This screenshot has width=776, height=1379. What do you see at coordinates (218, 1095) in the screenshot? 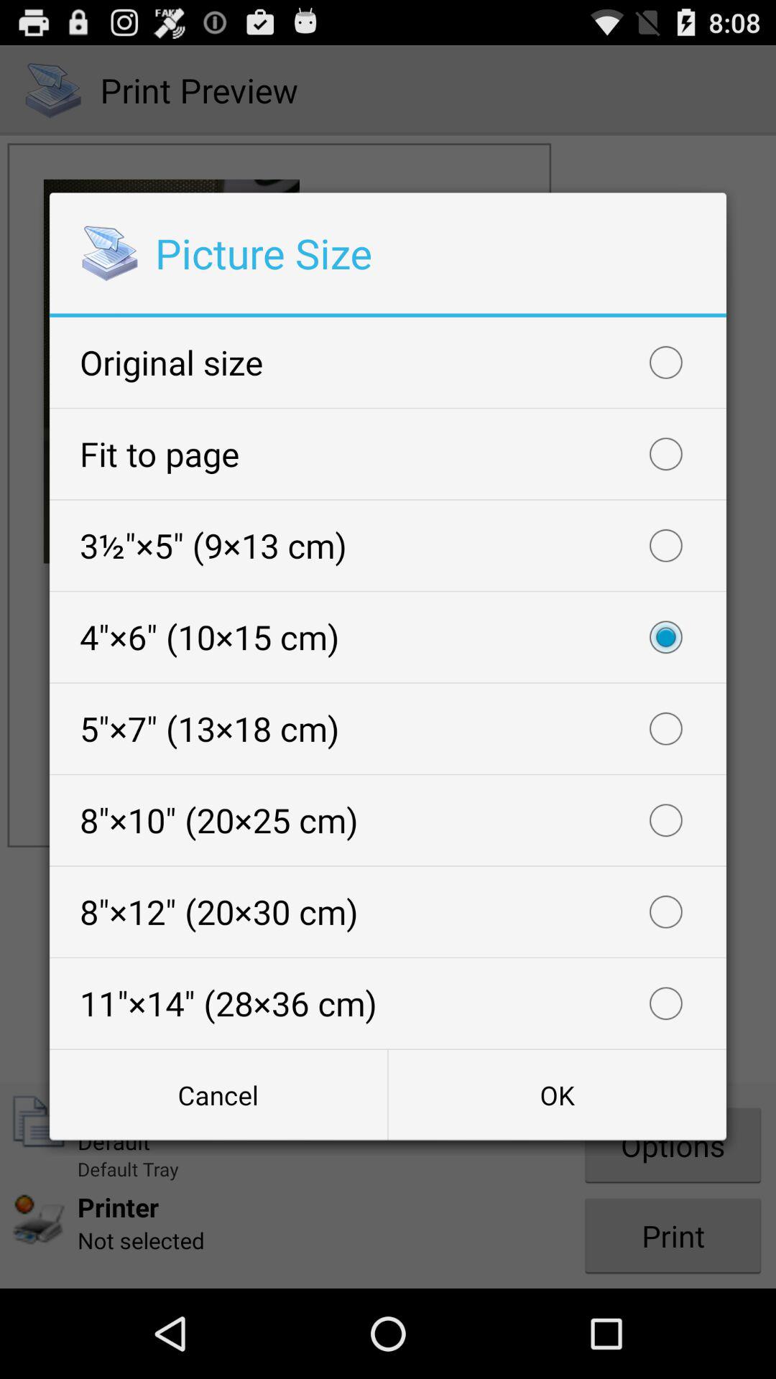
I see `open the icon below the 11 14 28` at bounding box center [218, 1095].